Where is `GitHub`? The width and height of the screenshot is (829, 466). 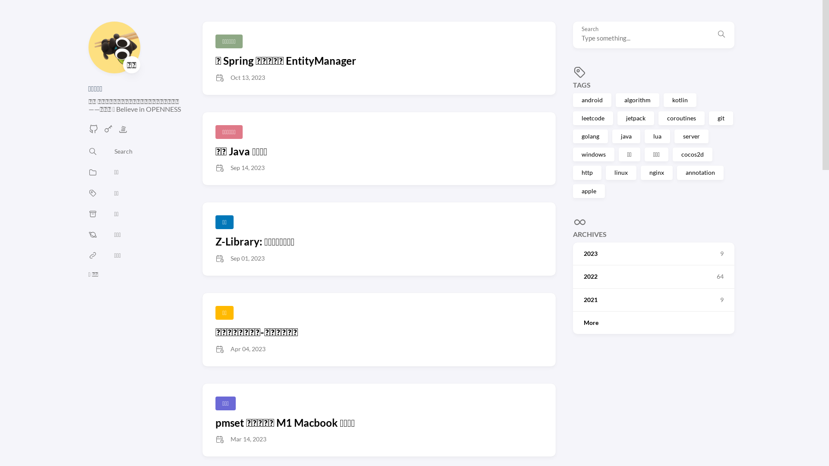
GitHub is located at coordinates (93, 131).